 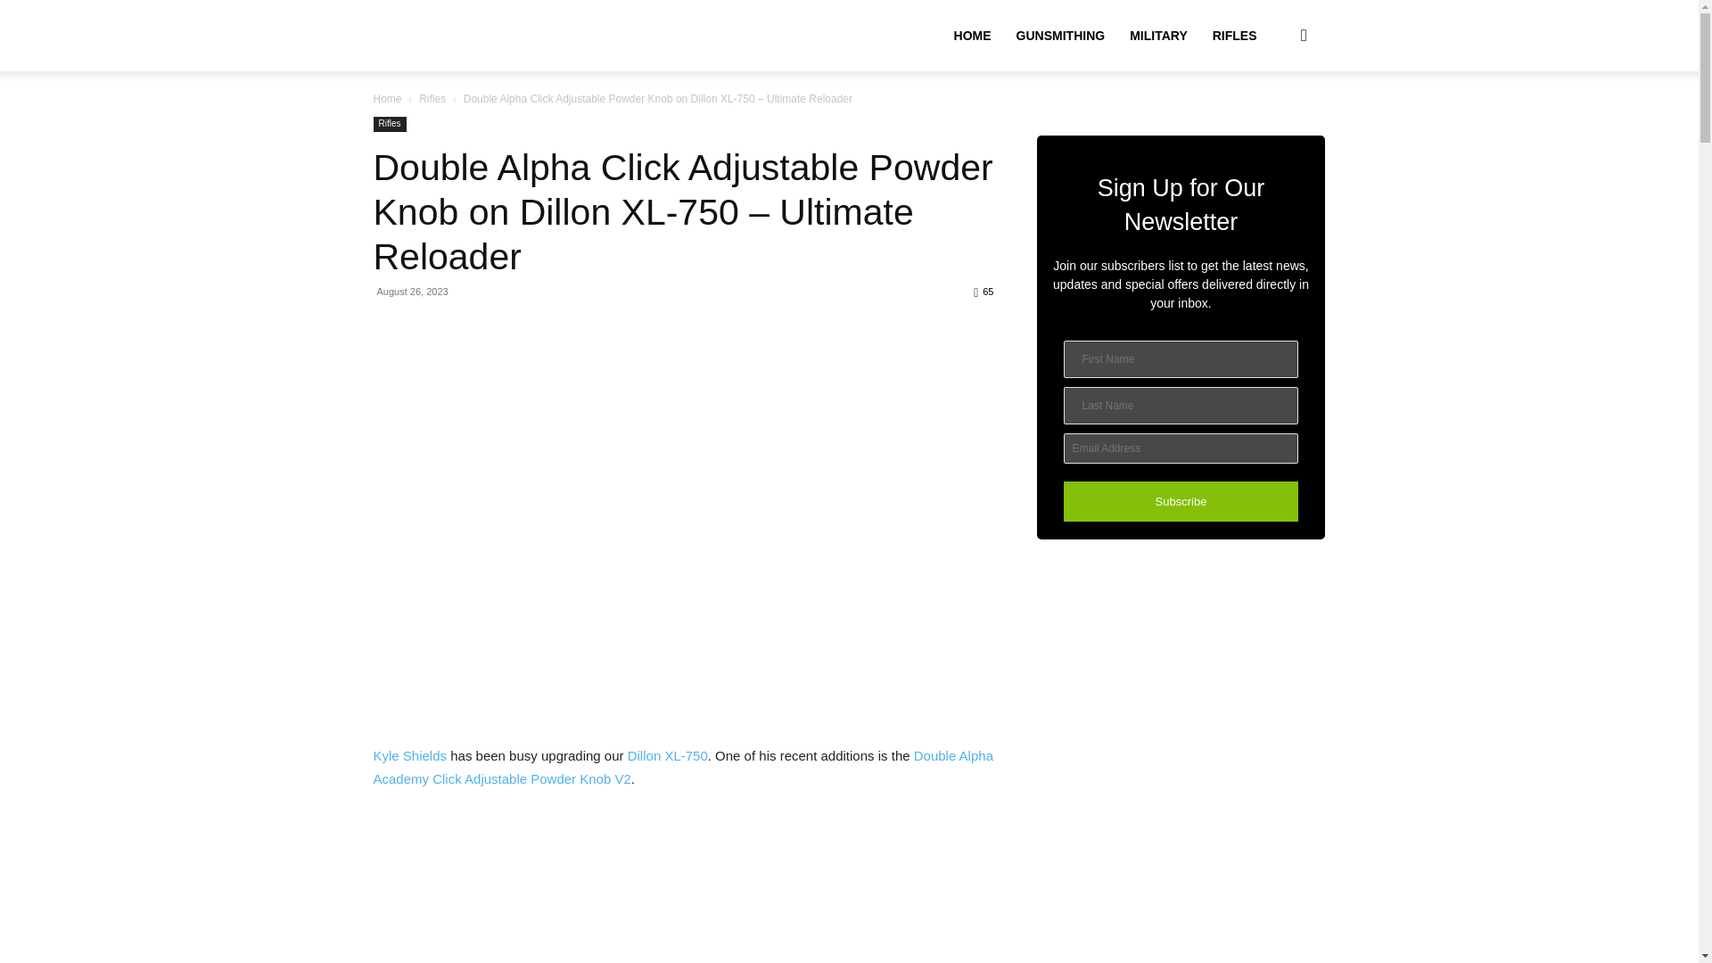 I want to click on View all posts in Rifles, so click(x=432, y=98).